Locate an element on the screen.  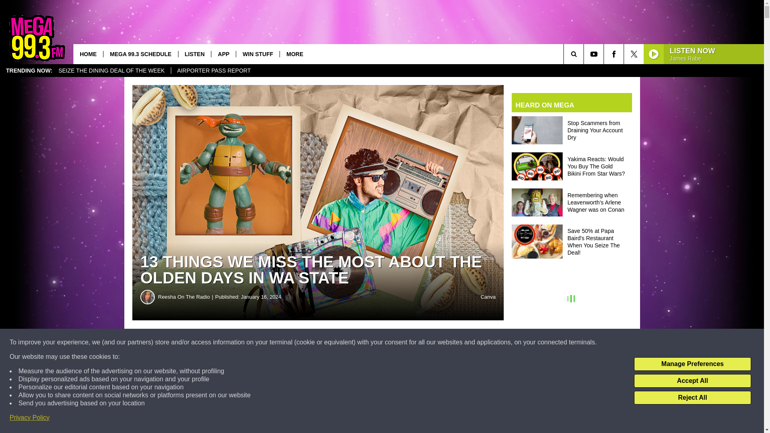
Privacy Policy is located at coordinates (30, 418).